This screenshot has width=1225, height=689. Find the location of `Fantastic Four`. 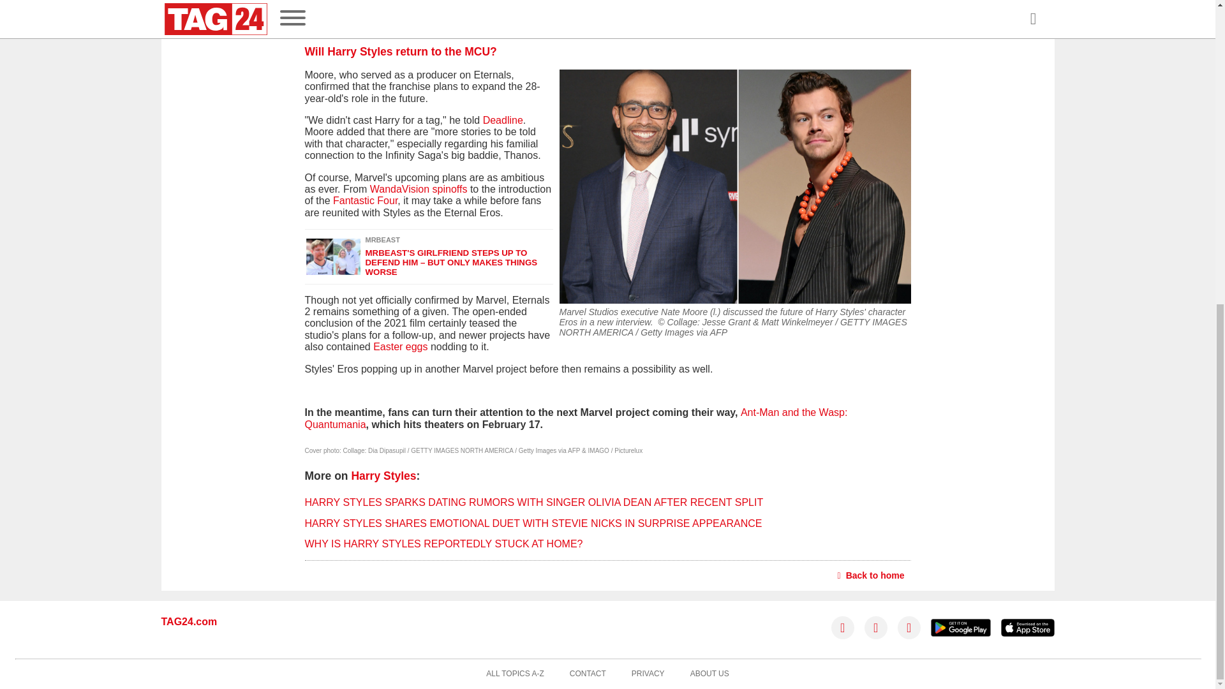

Fantastic Four is located at coordinates (365, 200).